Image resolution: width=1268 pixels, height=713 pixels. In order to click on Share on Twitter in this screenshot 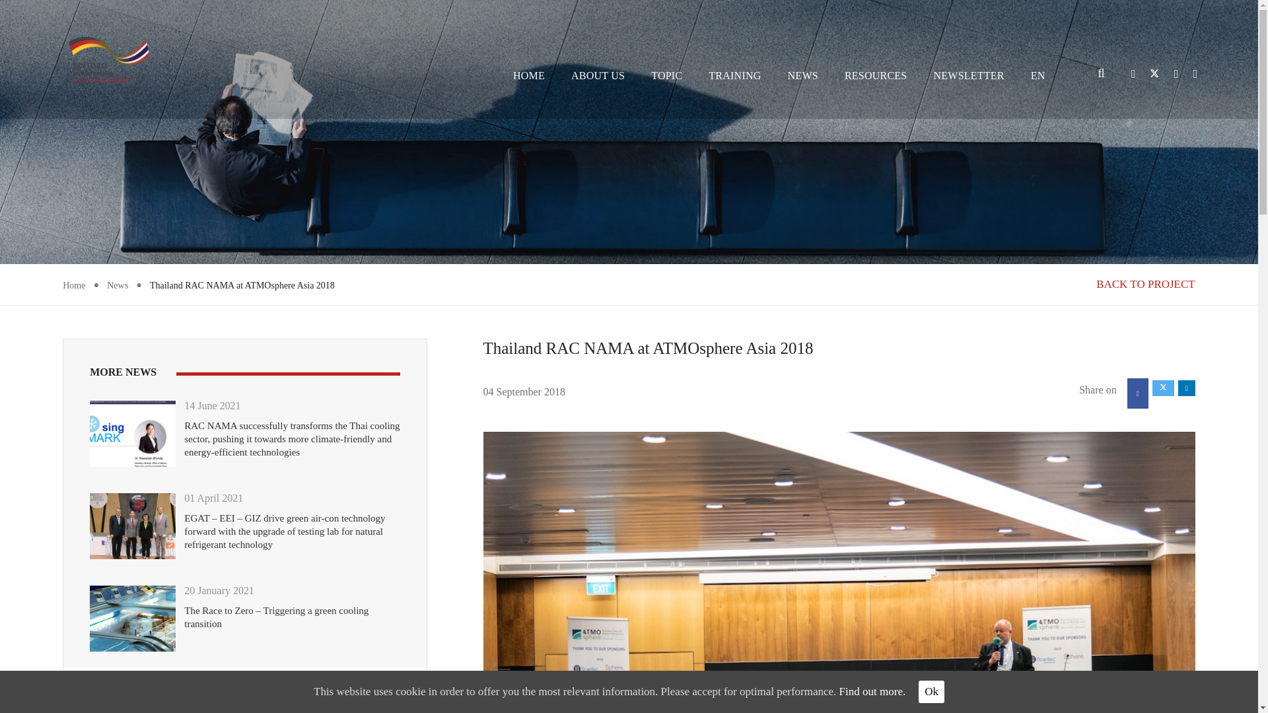, I will do `click(1163, 388)`.